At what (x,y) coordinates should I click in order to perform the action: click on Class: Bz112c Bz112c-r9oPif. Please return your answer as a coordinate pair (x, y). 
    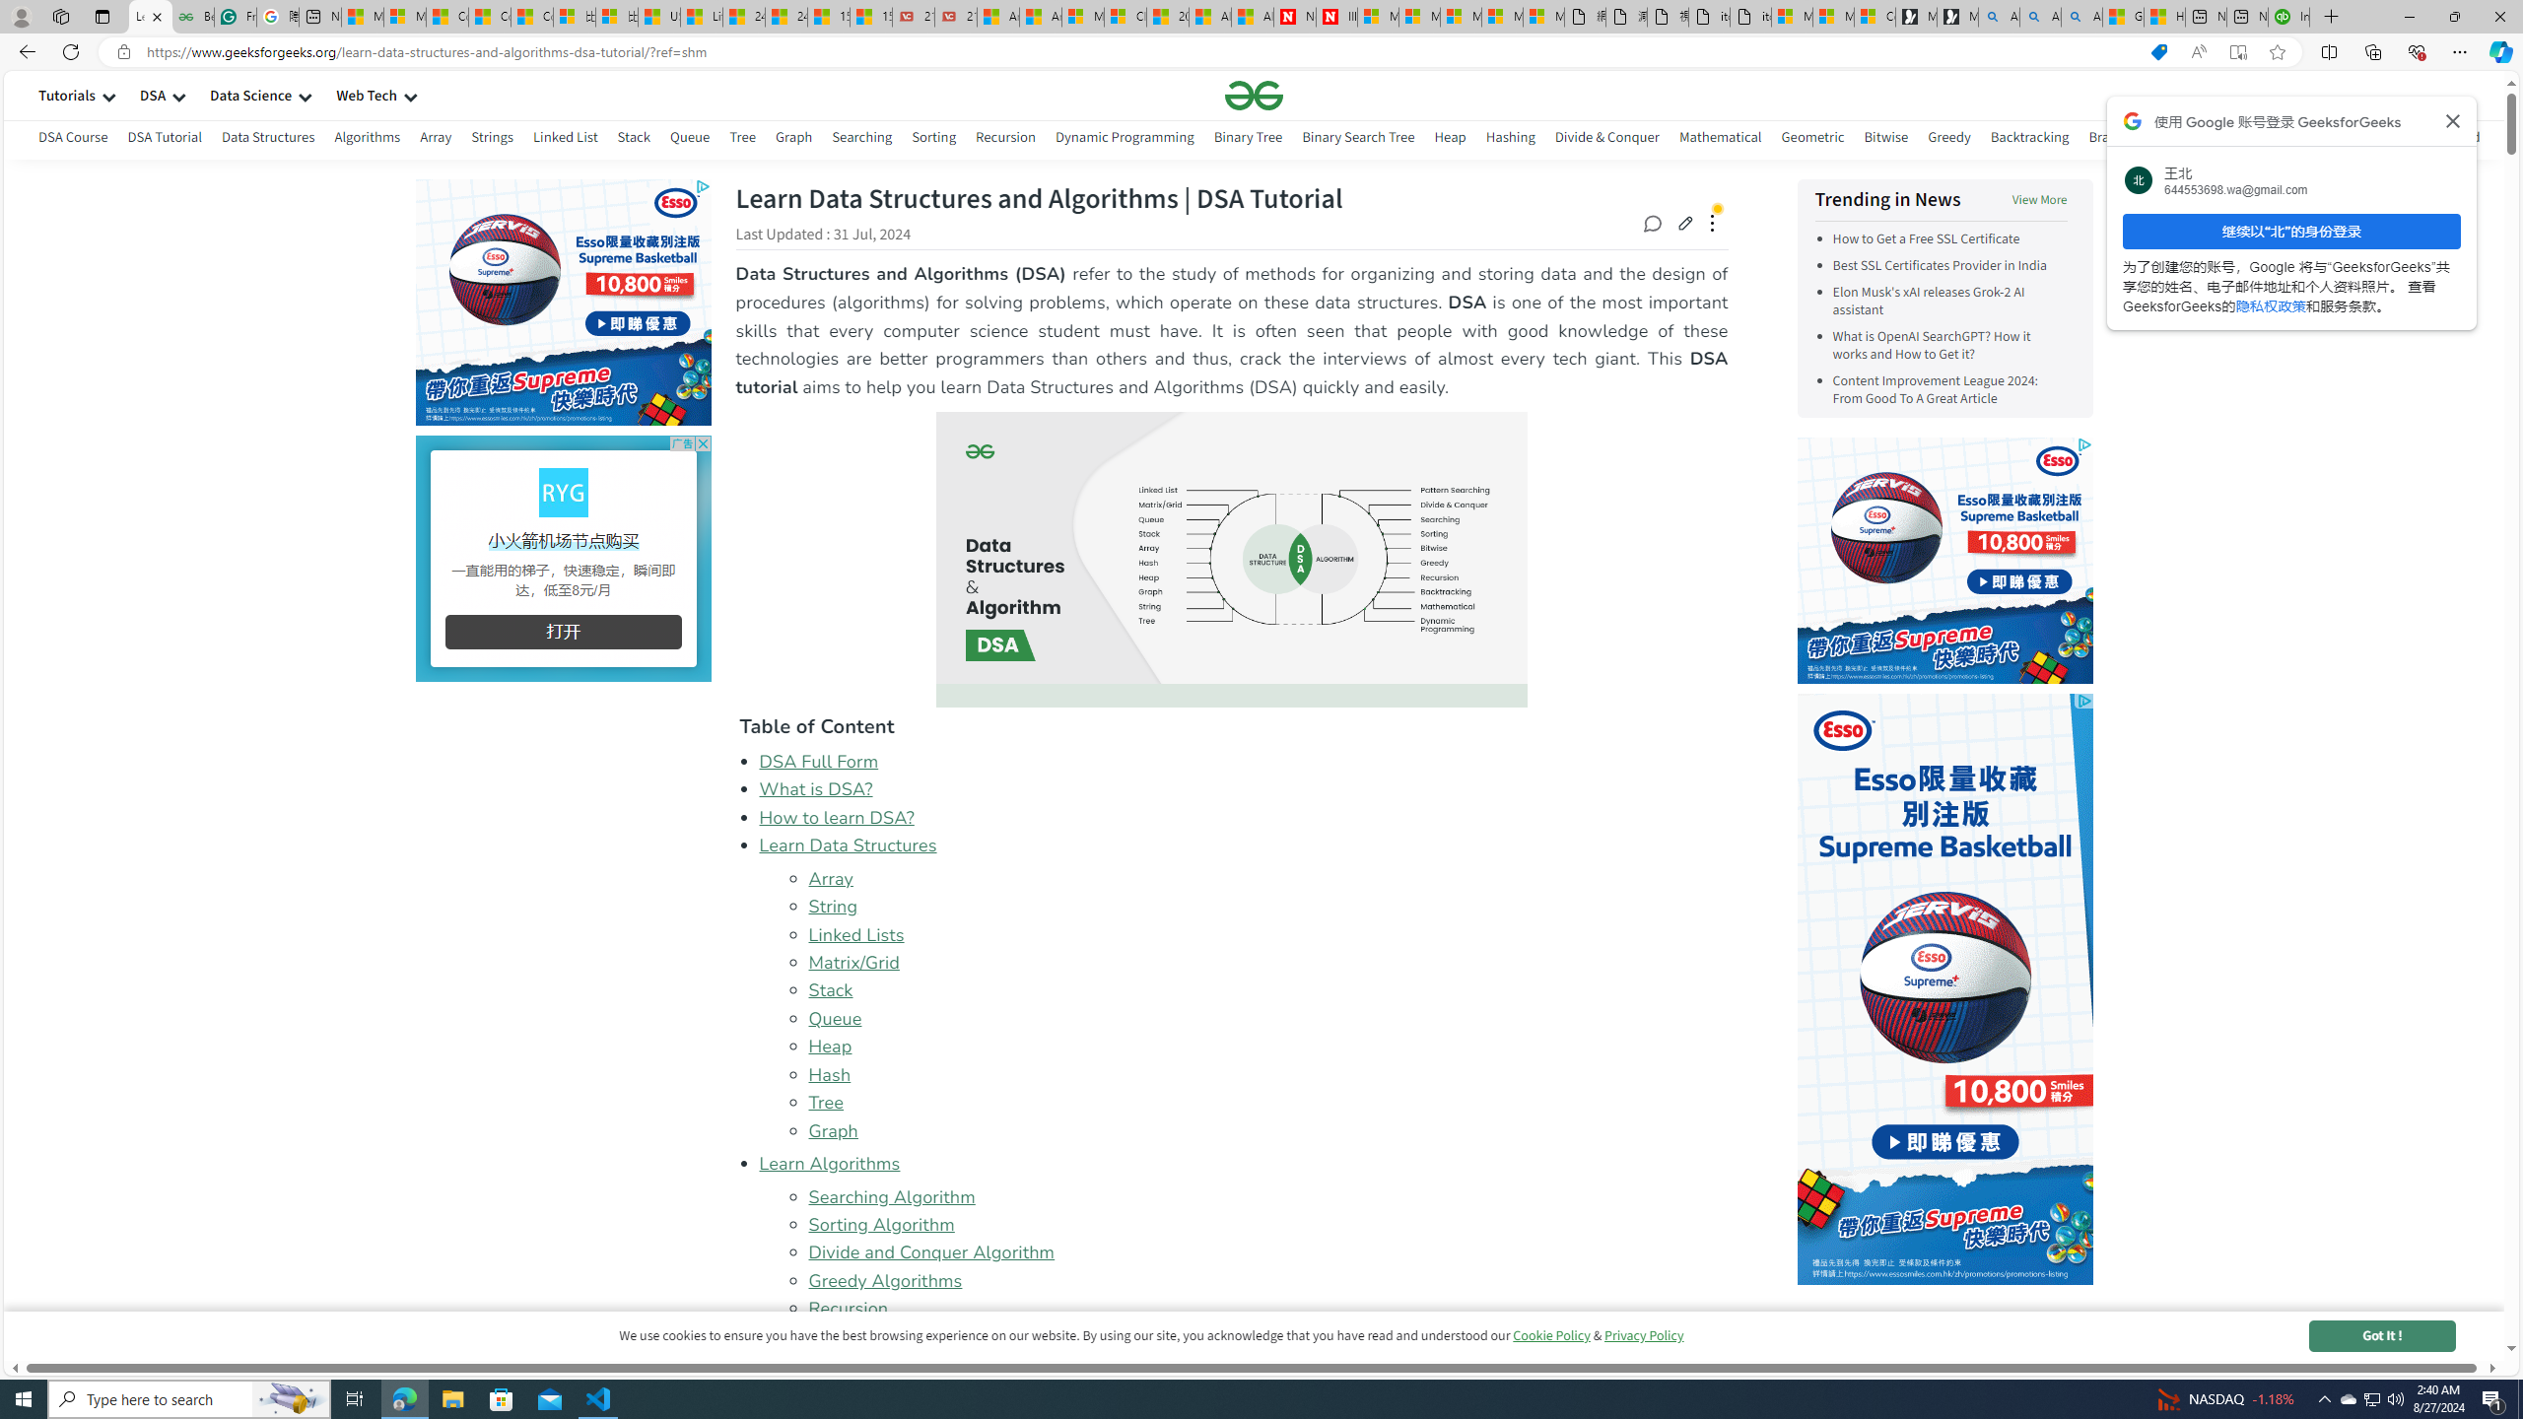
    Looking at the image, I should click on (2454, 120).